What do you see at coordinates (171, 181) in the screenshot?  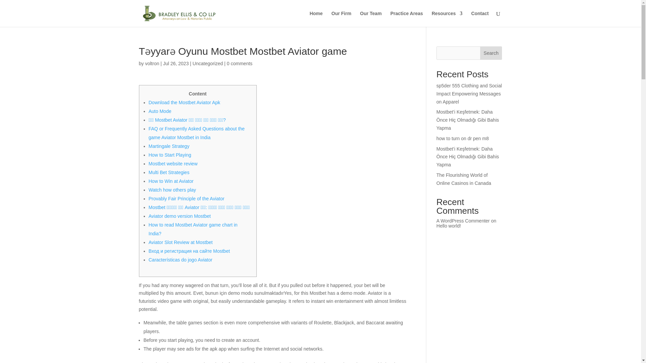 I see `How to Win at Aviator` at bounding box center [171, 181].